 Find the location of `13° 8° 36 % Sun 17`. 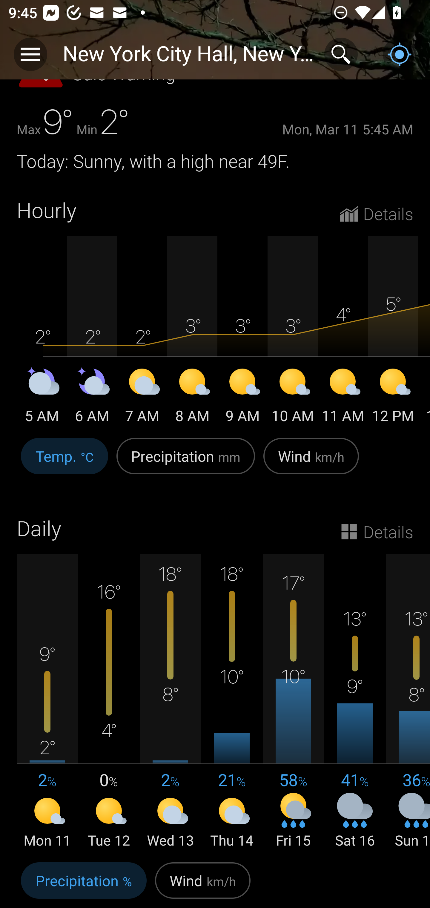

13° 8° 36 % Sun 17 is located at coordinates (408, 702).